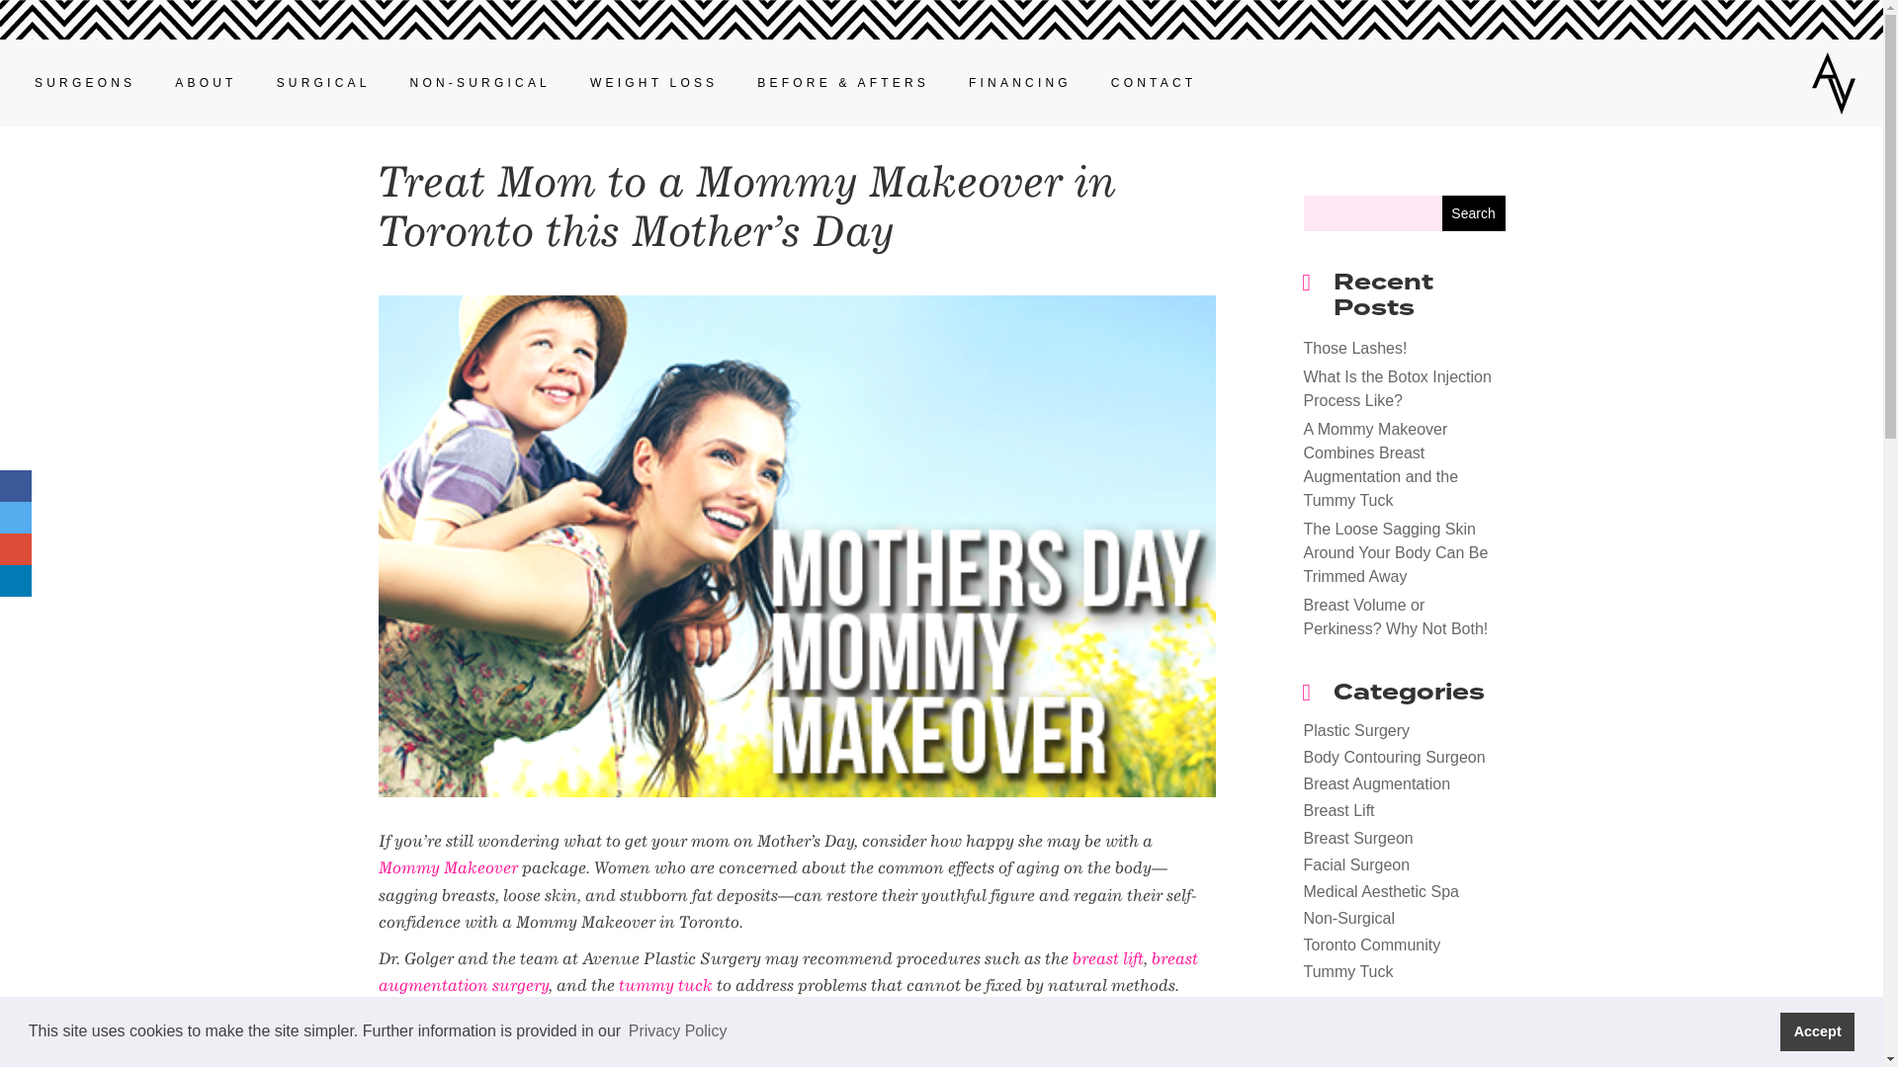  I want to click on The Loose Sagging Skin Around Your Body Can Be Trimmed Away, so click(1396, 553).